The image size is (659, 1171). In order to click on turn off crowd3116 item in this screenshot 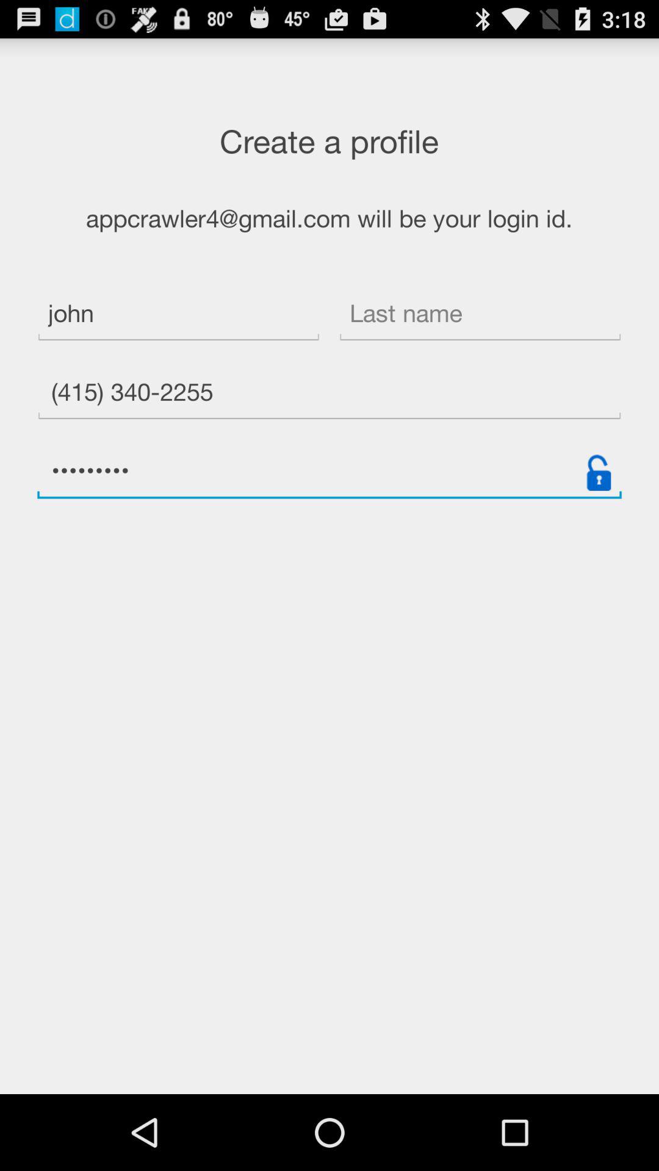, I will do `click(329, 472)`.